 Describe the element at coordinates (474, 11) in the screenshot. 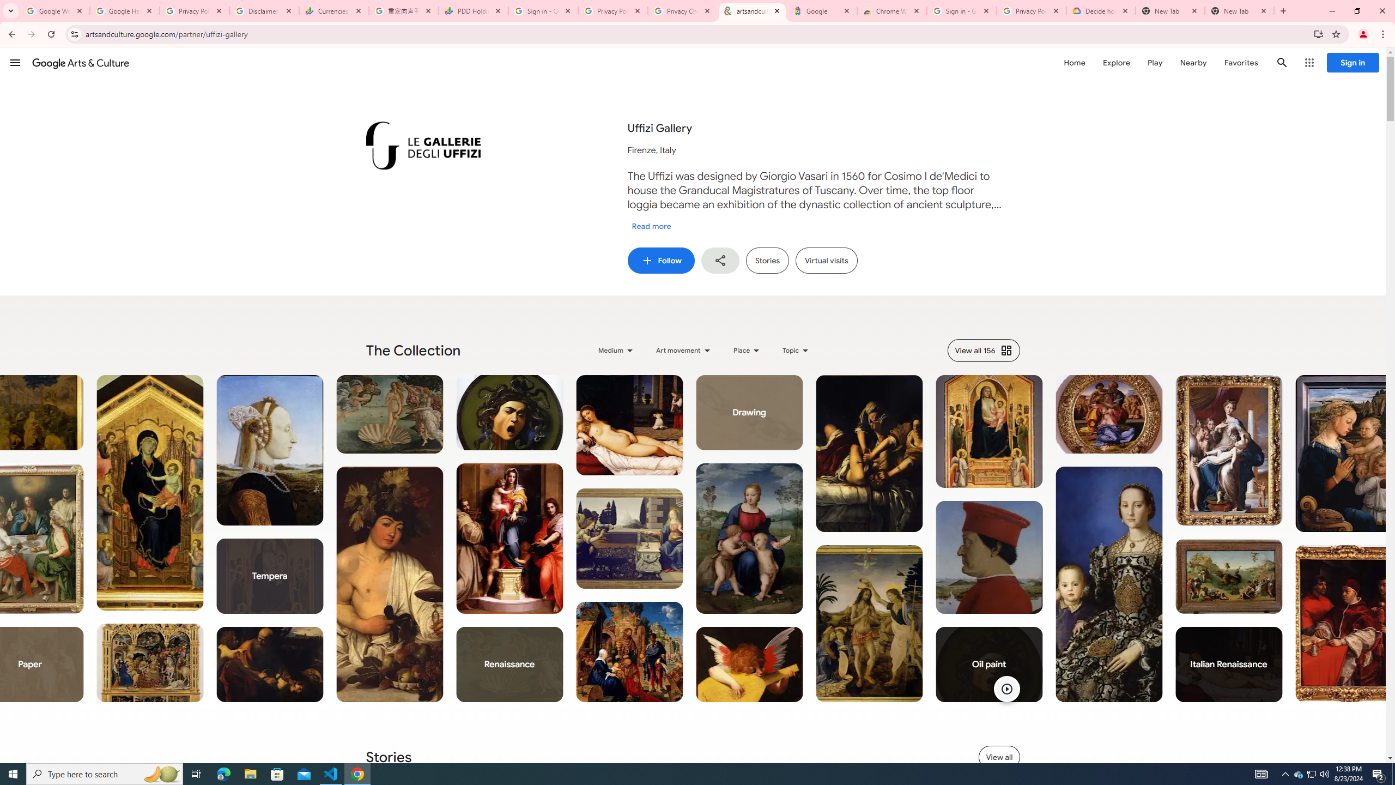

I see `PDD Holdings Inc - ADR (PDD) Price & News - Google Finance` at that location.